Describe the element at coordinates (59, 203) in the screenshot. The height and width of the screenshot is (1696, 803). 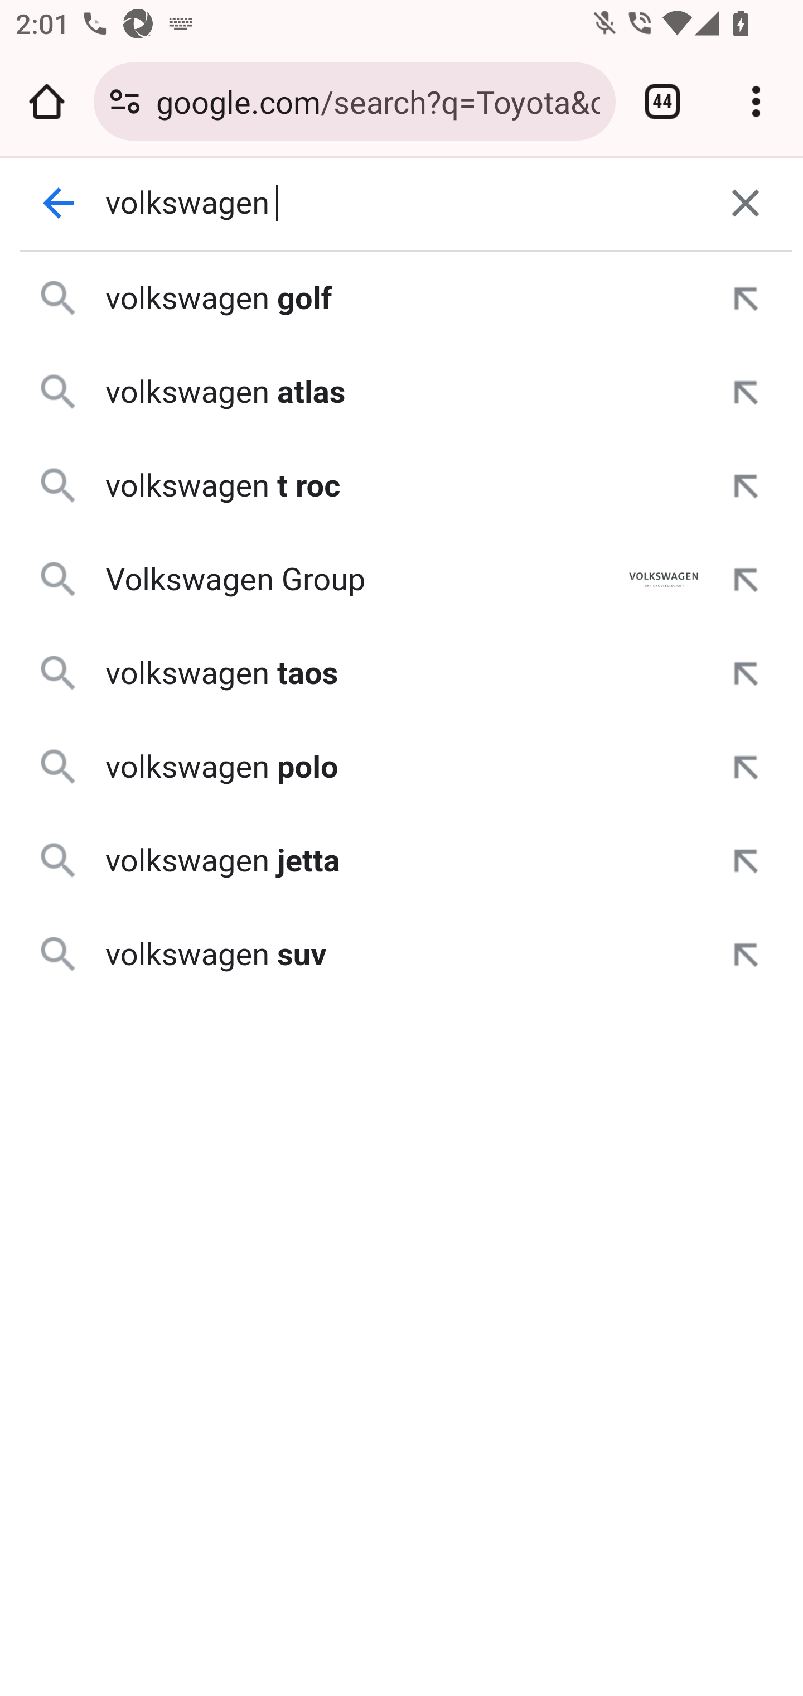
I see `Back` at that location.